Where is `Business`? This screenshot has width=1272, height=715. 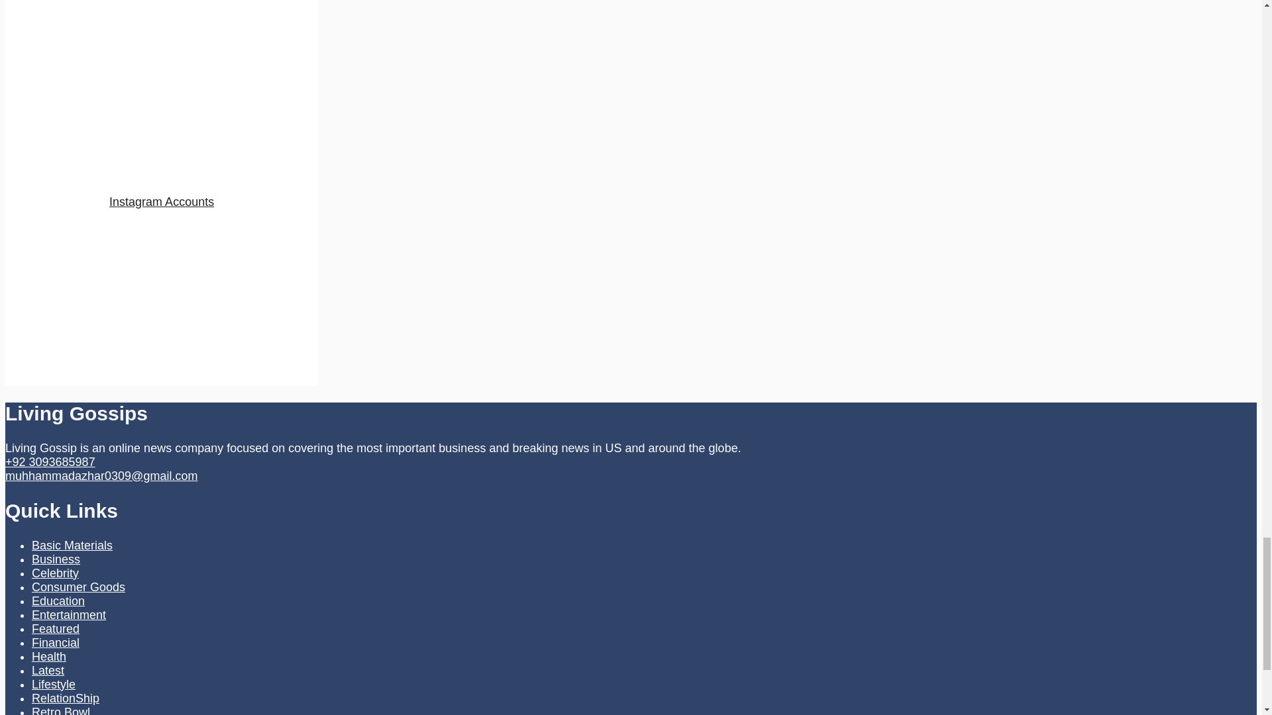 Business is located at coordinates (56, 559).